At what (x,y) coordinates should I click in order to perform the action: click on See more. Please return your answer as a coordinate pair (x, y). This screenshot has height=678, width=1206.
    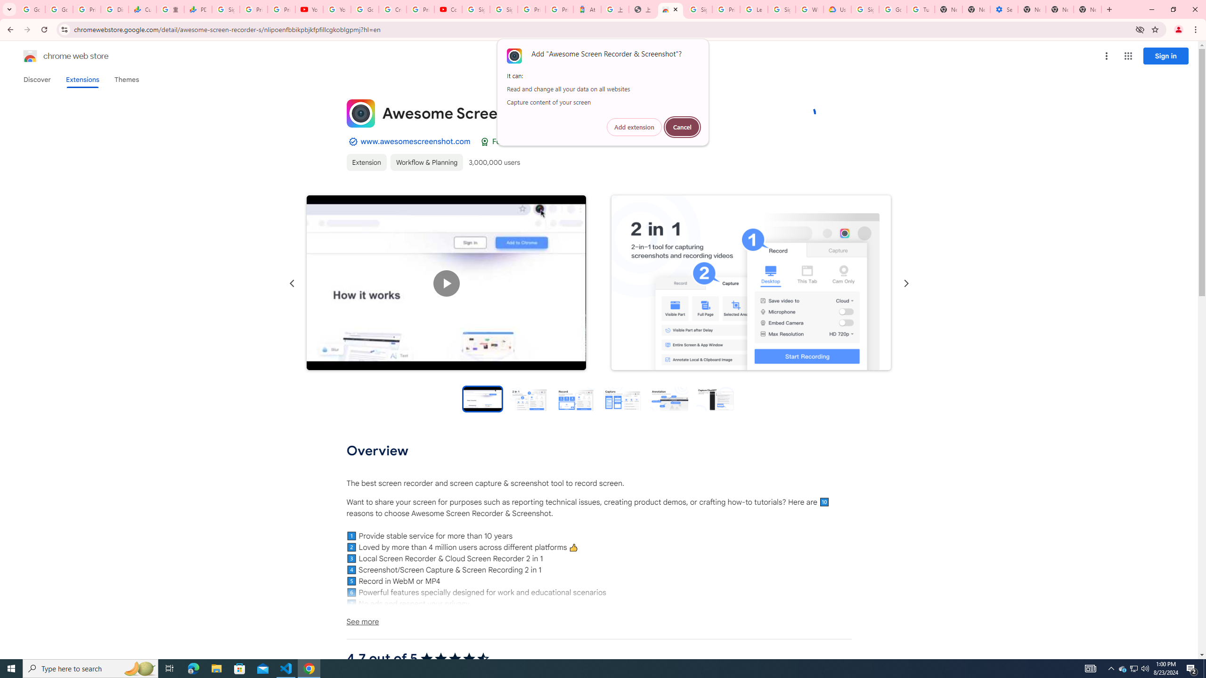
    Looking at the image, I should click on (598, 621).